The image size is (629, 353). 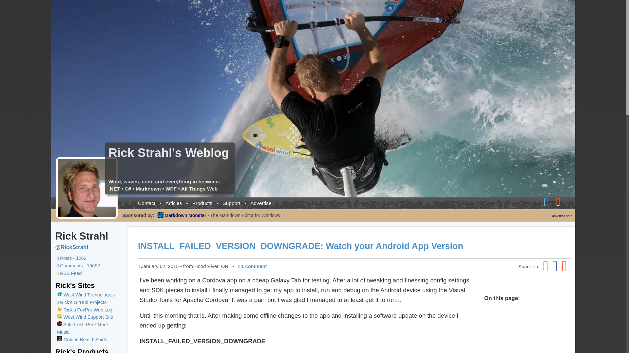 I want to click on West Wind Technologies Support forum, so click(x=85, y=317).